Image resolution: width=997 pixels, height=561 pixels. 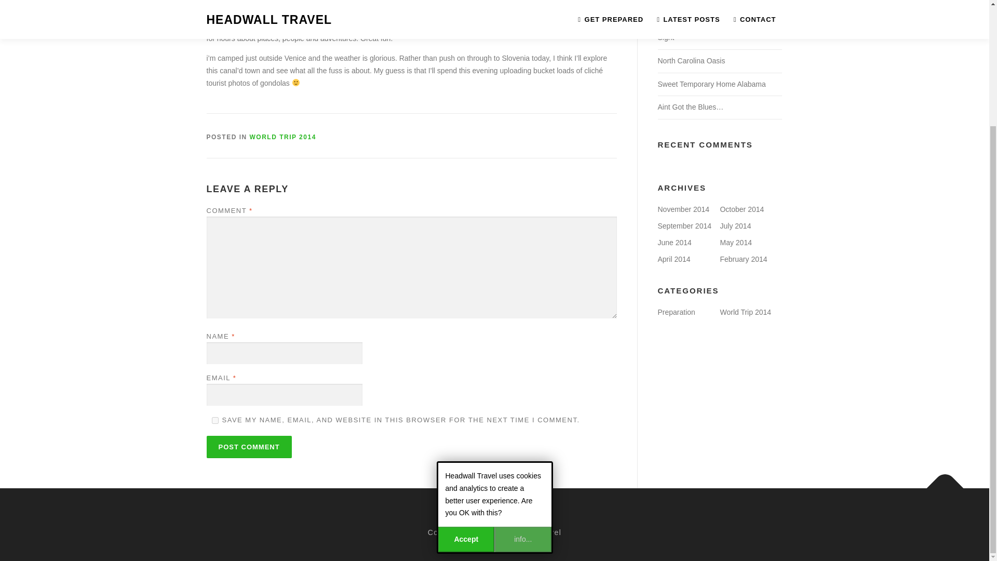 I want to click on Sweet Temporary Home Alabama, so click(x=711, y=84).